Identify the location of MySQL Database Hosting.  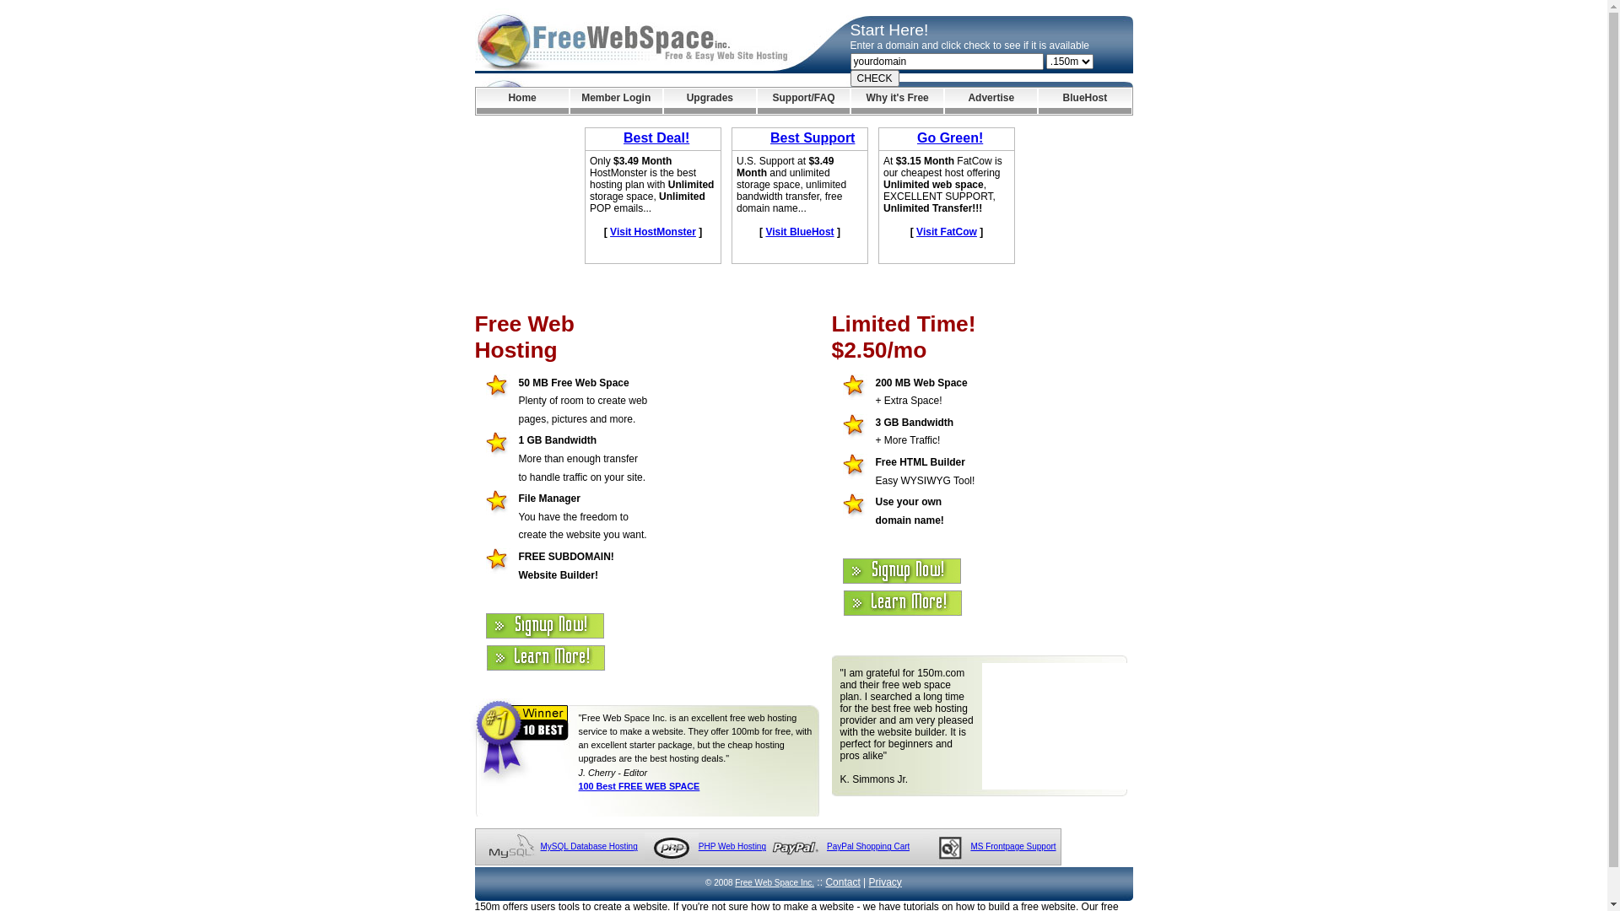
(589, 847).